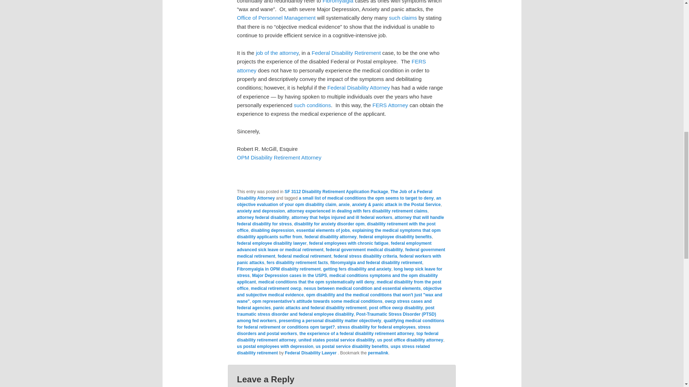  Describe the element at coordinates (358, 87) in the screenshot. I see `Federal Disability Attorney` at that location.